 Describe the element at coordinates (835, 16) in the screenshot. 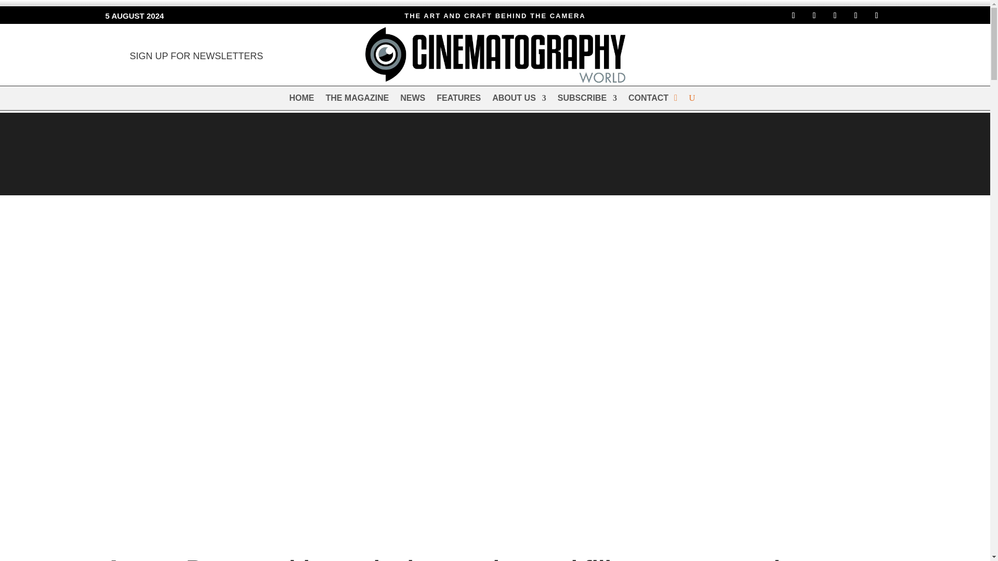

I see `Follow on X` at that location.